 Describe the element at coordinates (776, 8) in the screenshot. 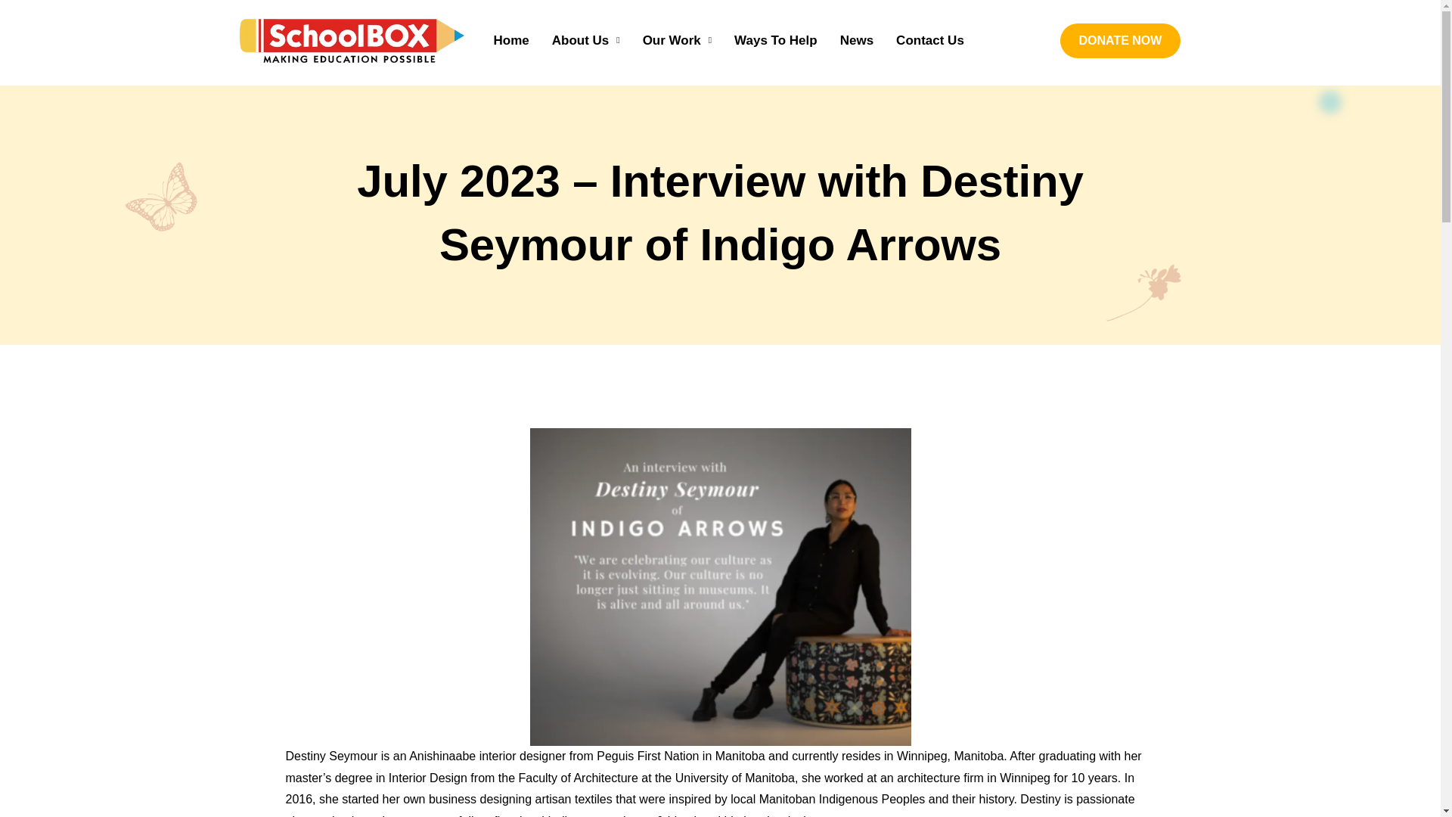

I see `Ways To Help` at that location.